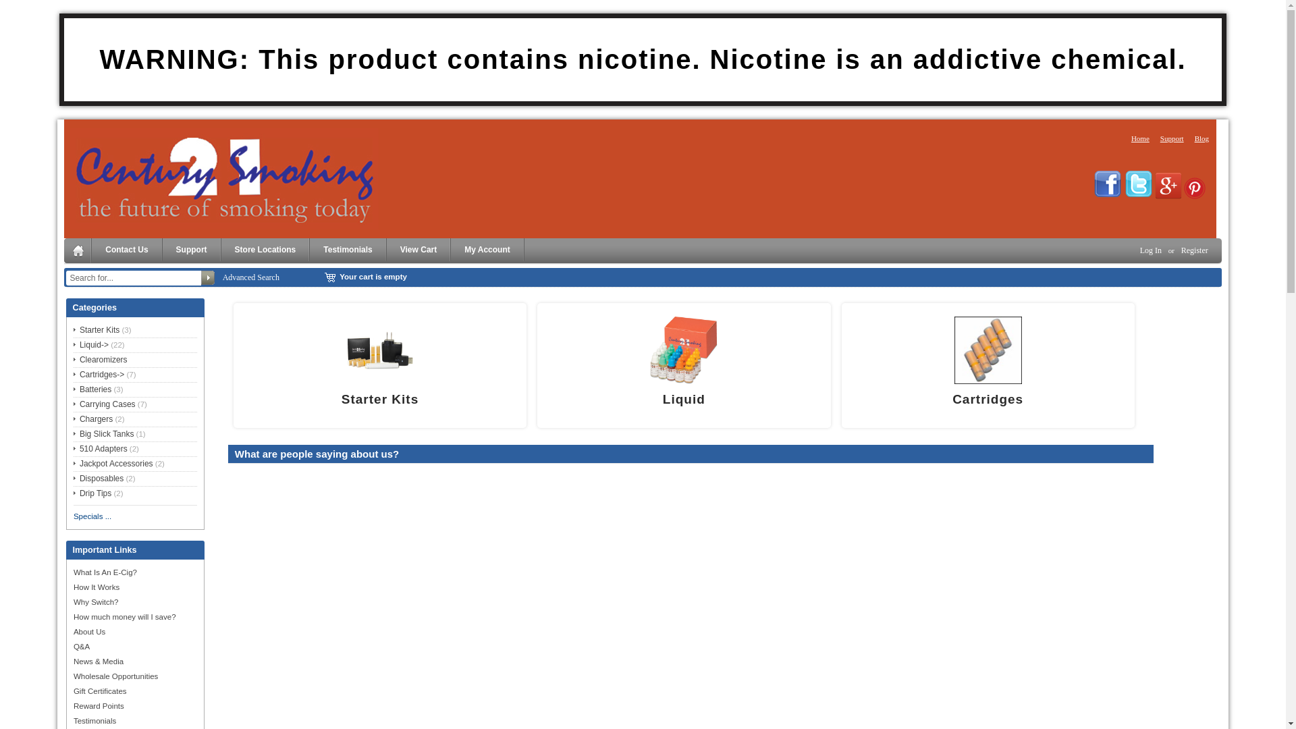 This screenshot has width=1296, height=729. I want to click on Batteries, so click(92, 389).